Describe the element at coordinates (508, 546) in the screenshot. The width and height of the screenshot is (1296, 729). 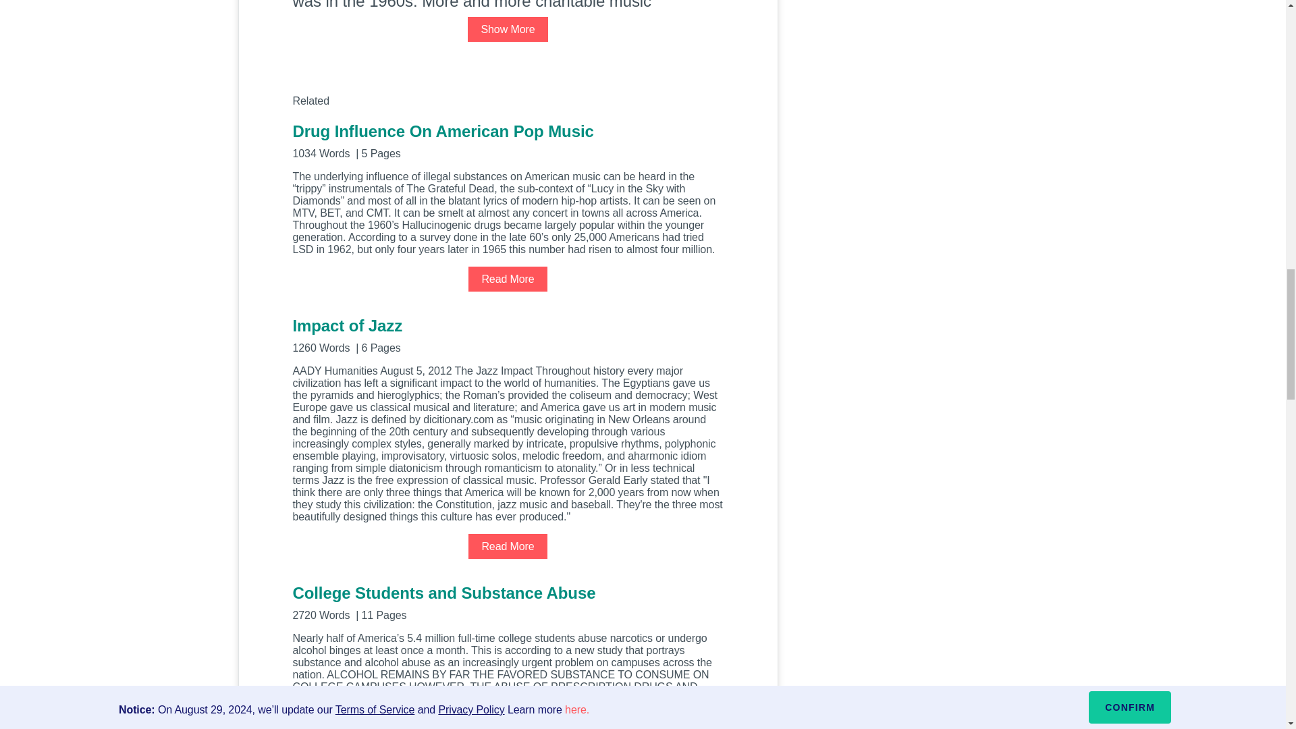
I see `Read More` at that location.